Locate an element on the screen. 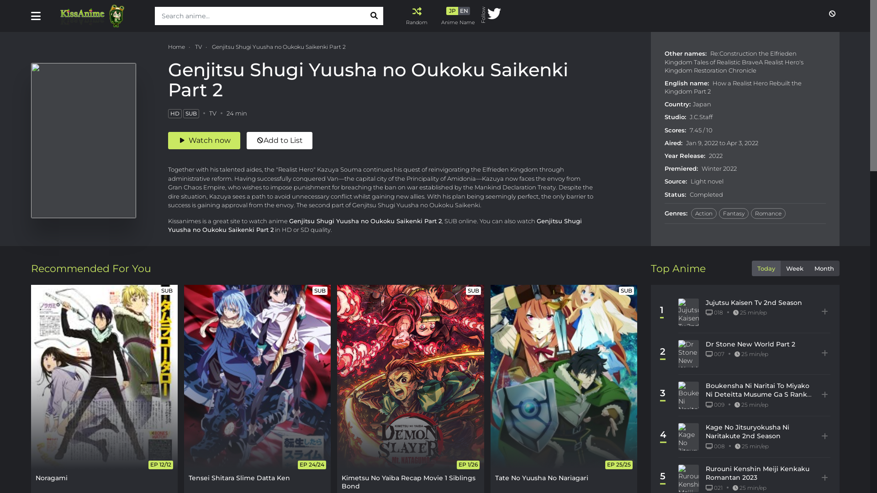 This screenshot has width=877, height=493. Romance is located at coordinates (768, 214).